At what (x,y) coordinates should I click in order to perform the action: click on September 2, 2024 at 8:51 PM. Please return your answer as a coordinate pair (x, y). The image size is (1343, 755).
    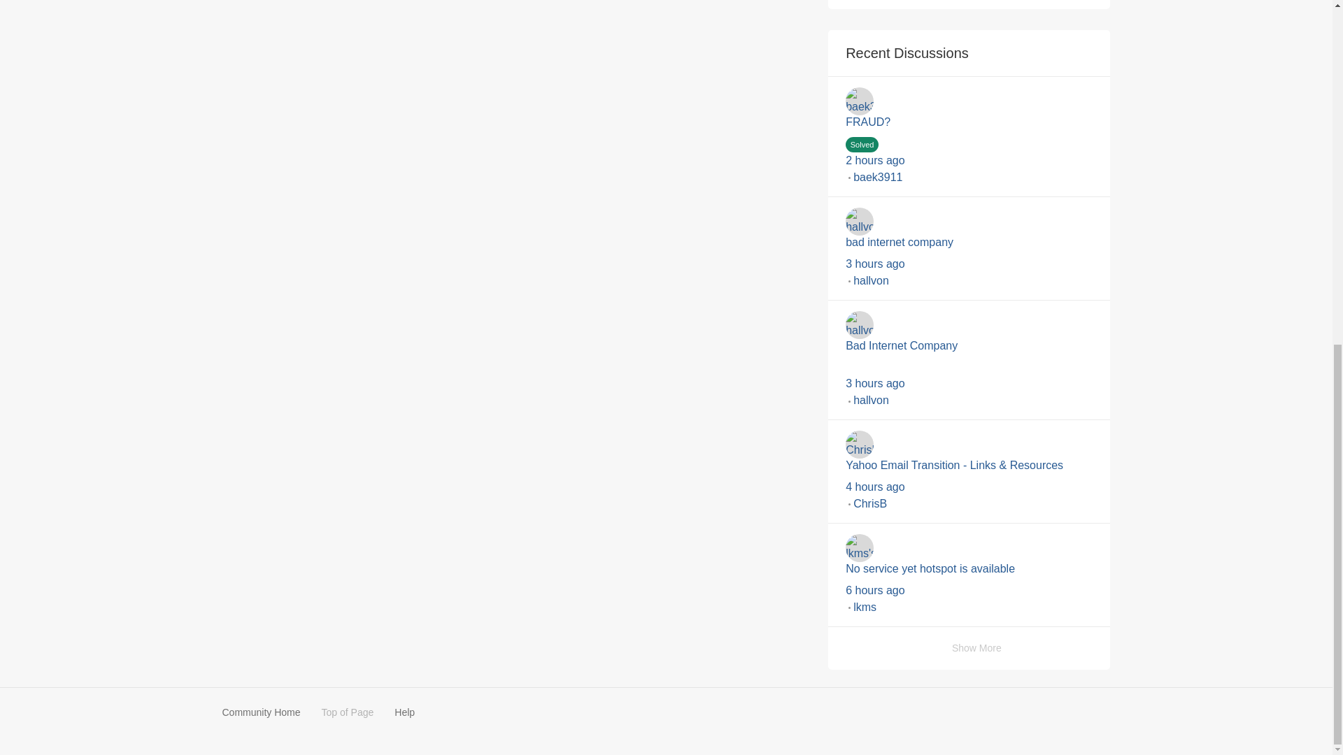
    Looking at the image, I should click on (876, 264).